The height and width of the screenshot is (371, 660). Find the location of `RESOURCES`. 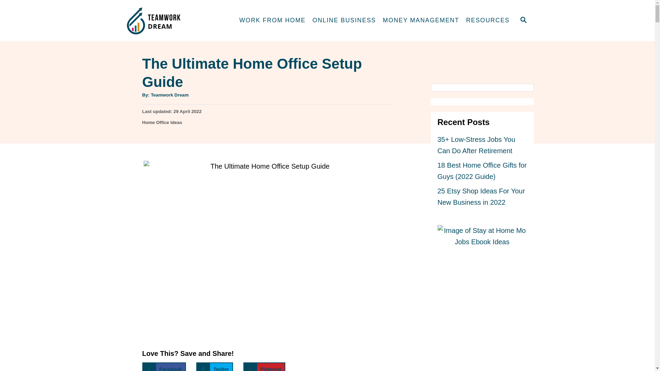

RESOURCES is located at coordinates (488, 21).